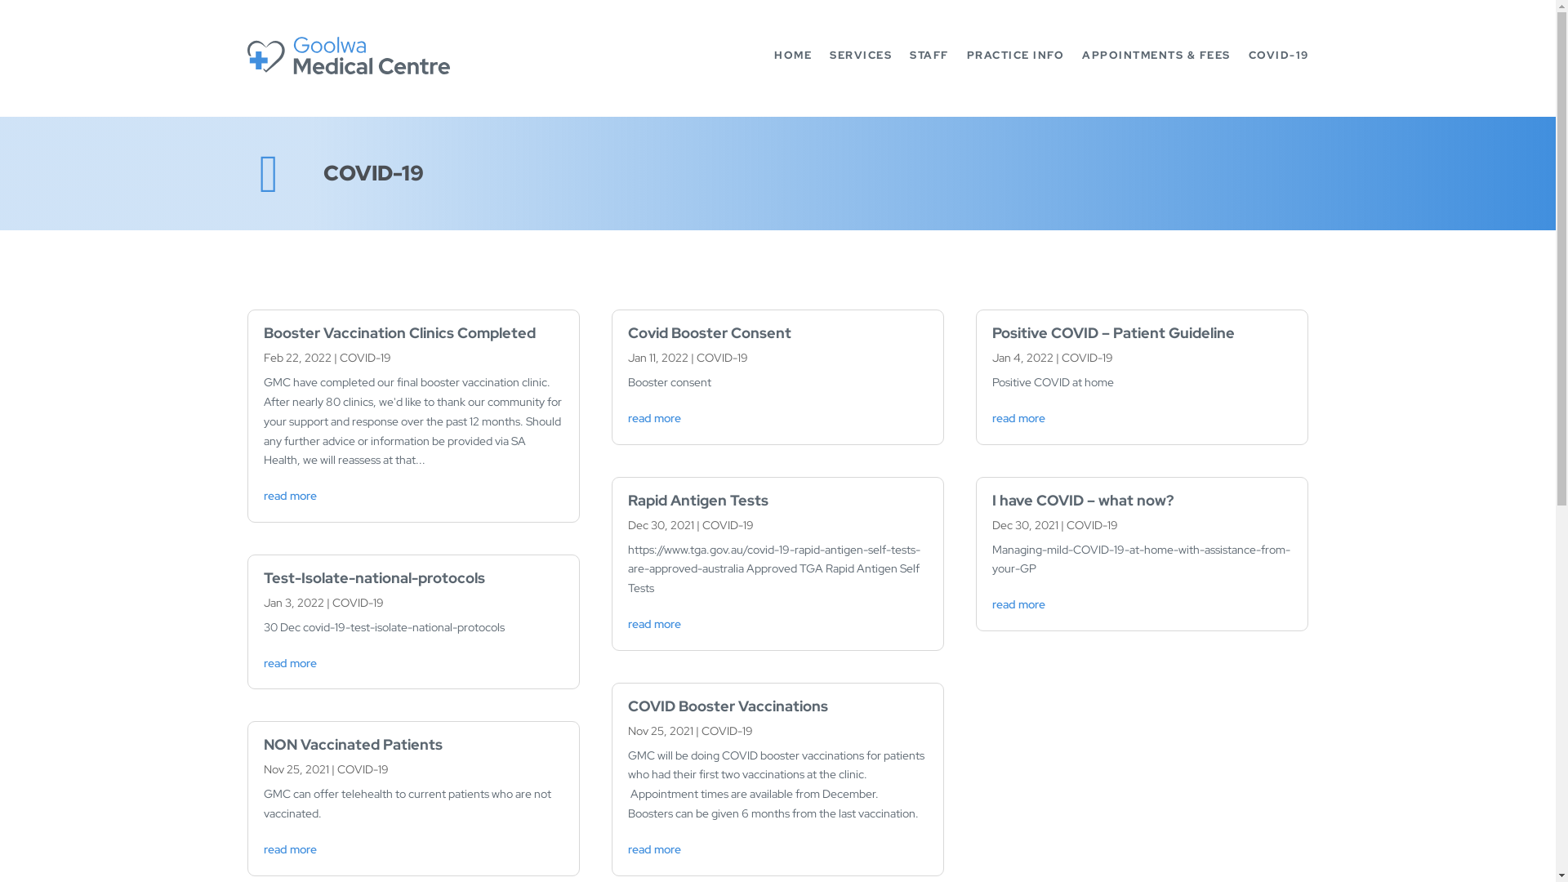 Image resolution: width=1568 pixels, height=882 pixels. Describe the element at coordinates (722, 358) in the screenshot. I see `COVID-19` at that location.